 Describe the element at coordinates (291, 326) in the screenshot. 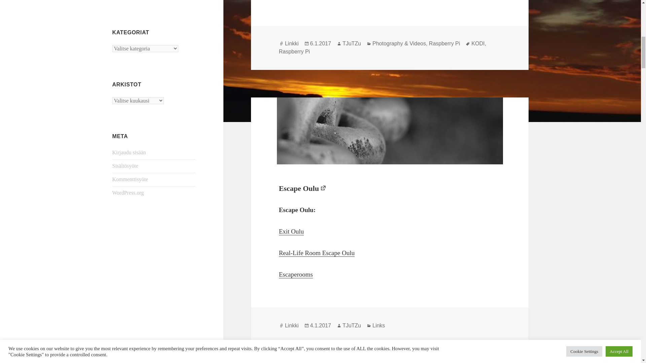

I see `Linkki` at that location.